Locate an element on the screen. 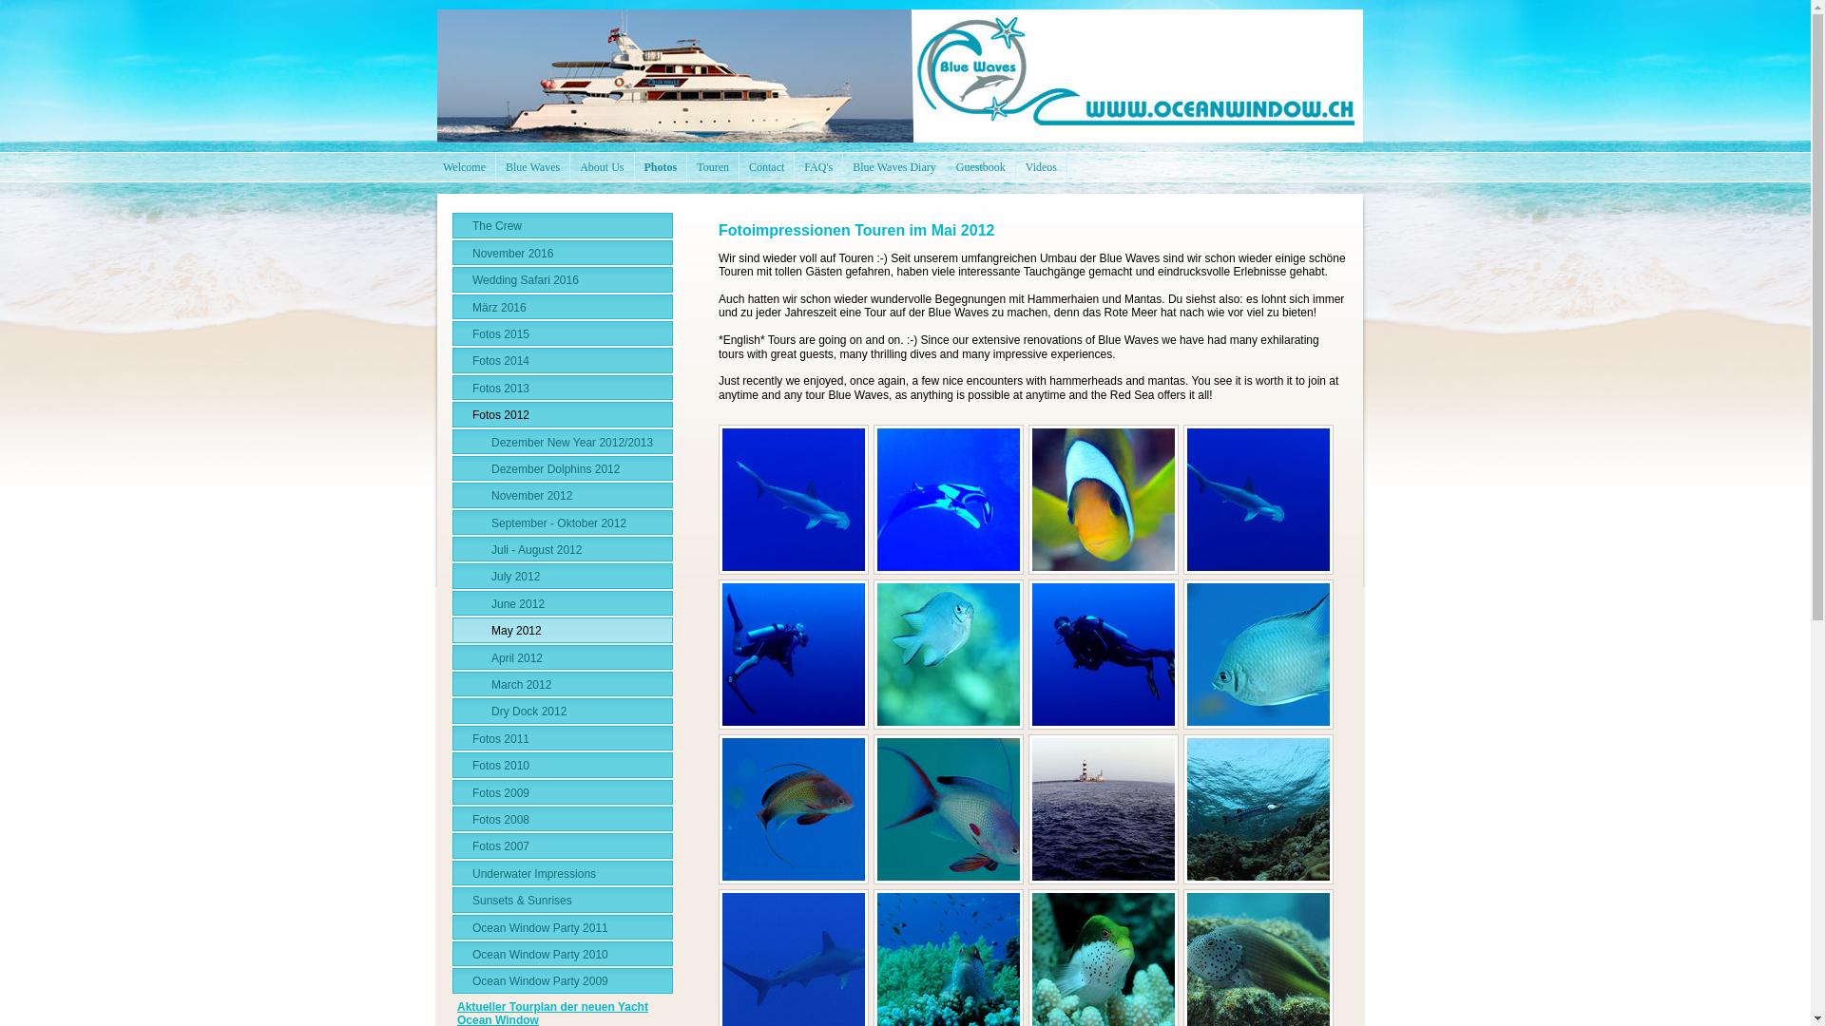 This screenshot has width=1825, height=1026. Ocean Window Party 2009 is located at coordinates (563, 980).